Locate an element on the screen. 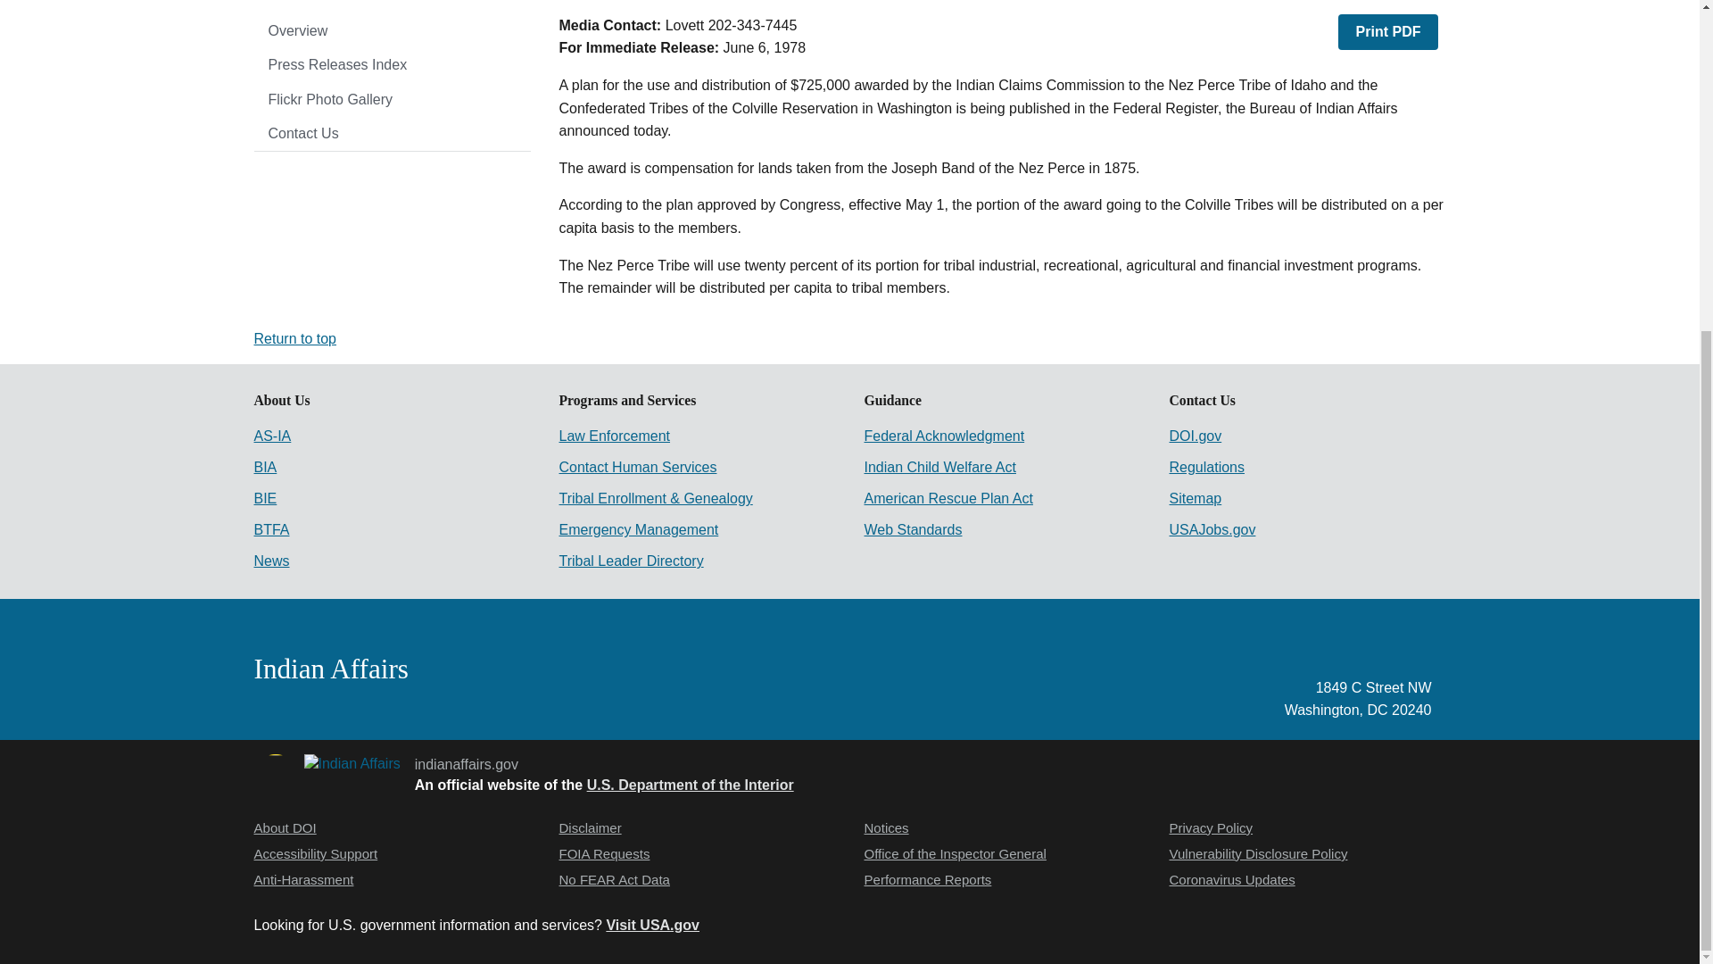 The image size is (1713, 964). Emergency Management is located at coordinates (637, 529).